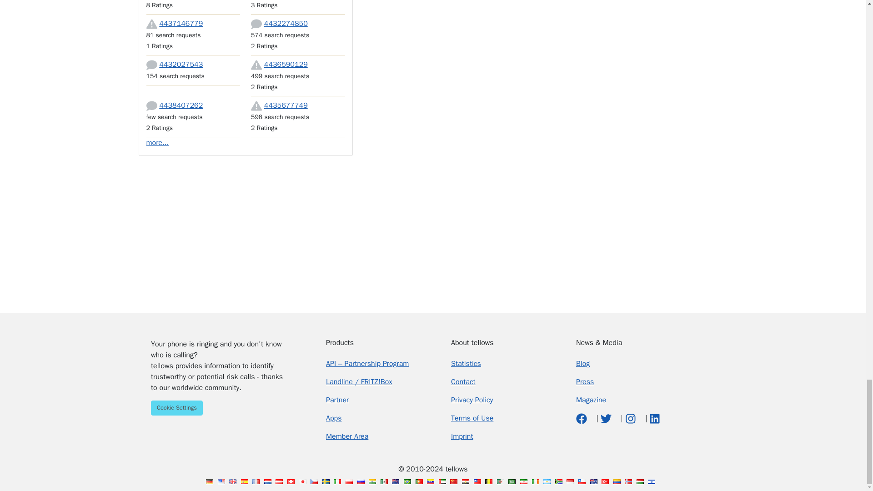 Image resolution: width=873 pixels, height=491 pixels. What do you see at coordinates (233, 481) in the screenshot?
I see `tellows Great Britain` at bounding box center [233, 481].